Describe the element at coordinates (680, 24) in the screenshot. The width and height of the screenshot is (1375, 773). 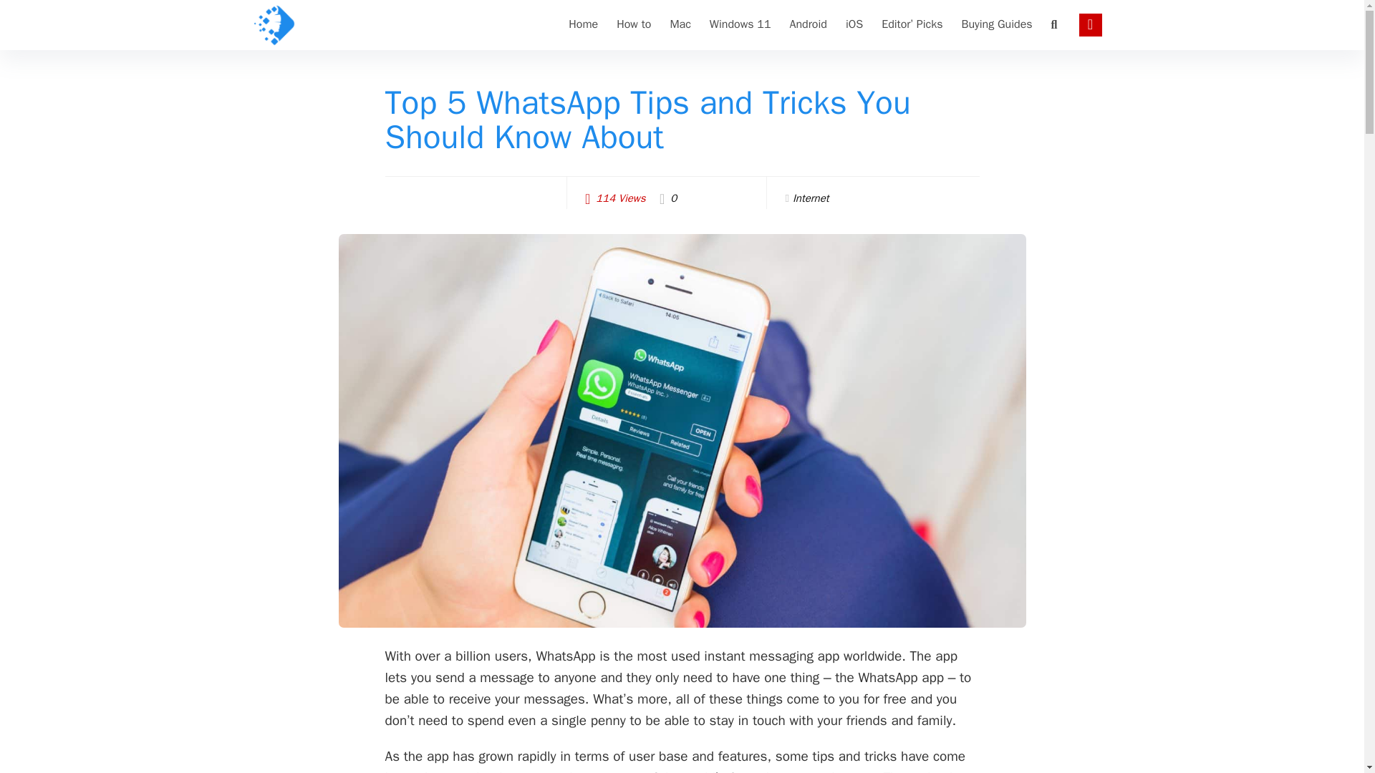
I see `Mac` at that location.